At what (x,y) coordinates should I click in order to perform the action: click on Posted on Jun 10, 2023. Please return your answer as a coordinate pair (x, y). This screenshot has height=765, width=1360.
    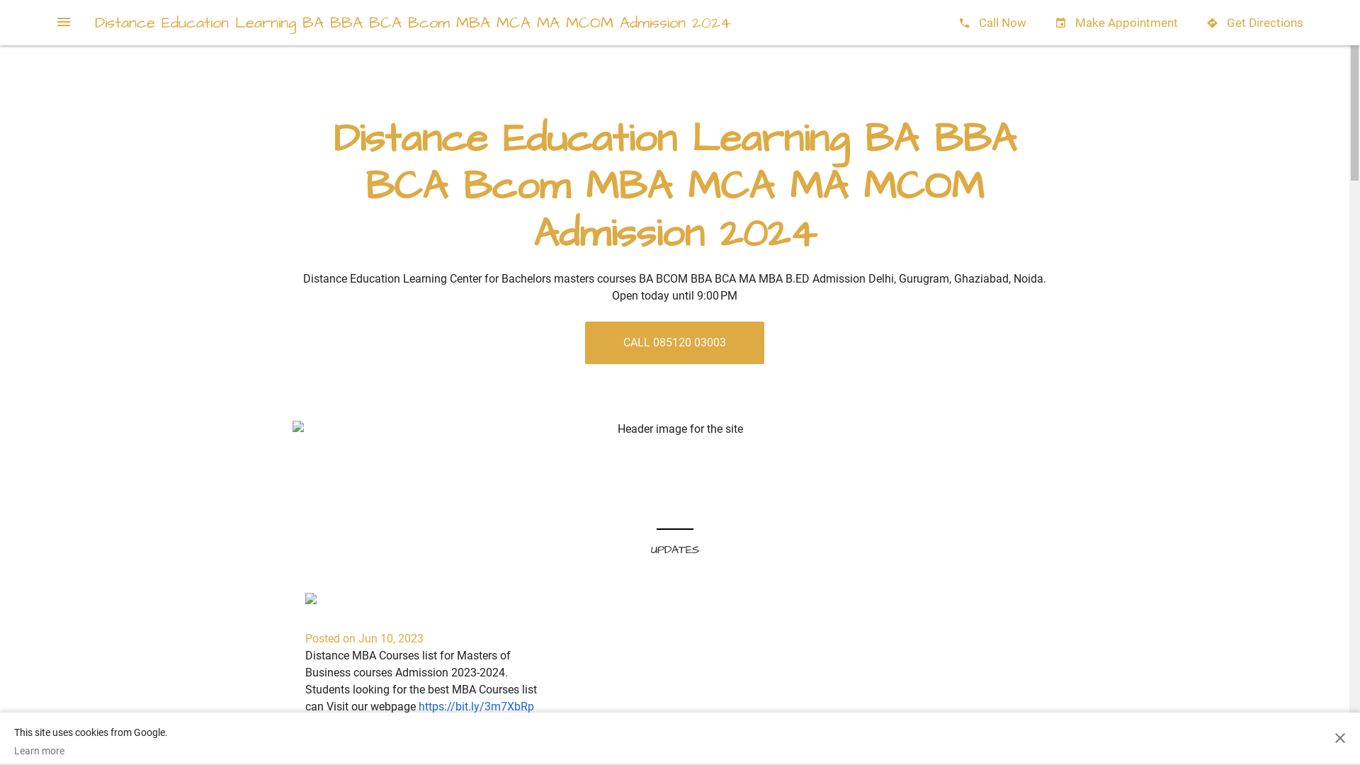
    Looking at the image, I should click on (364, 639).